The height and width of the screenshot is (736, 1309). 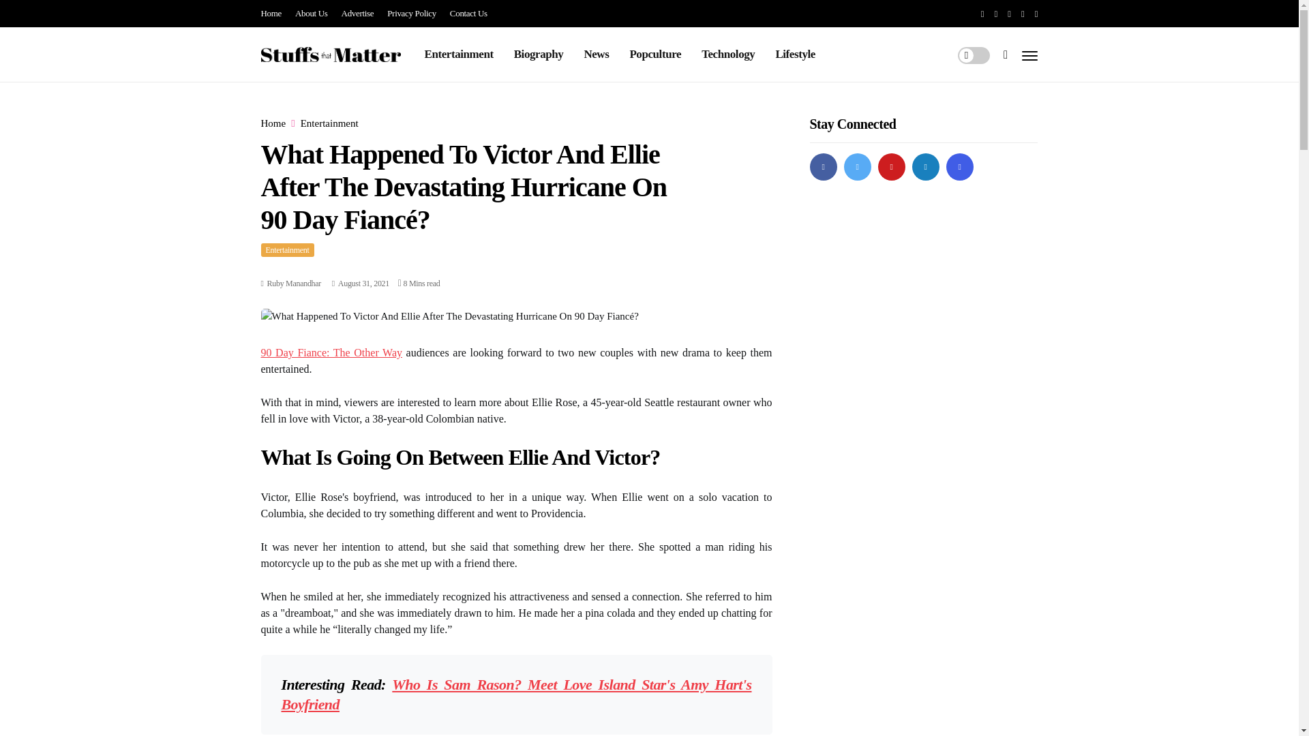 What do you see at coordinates (293, 283) in the screenshot?
I see `Ruby Manandhar` at bounding box center [293, 283].